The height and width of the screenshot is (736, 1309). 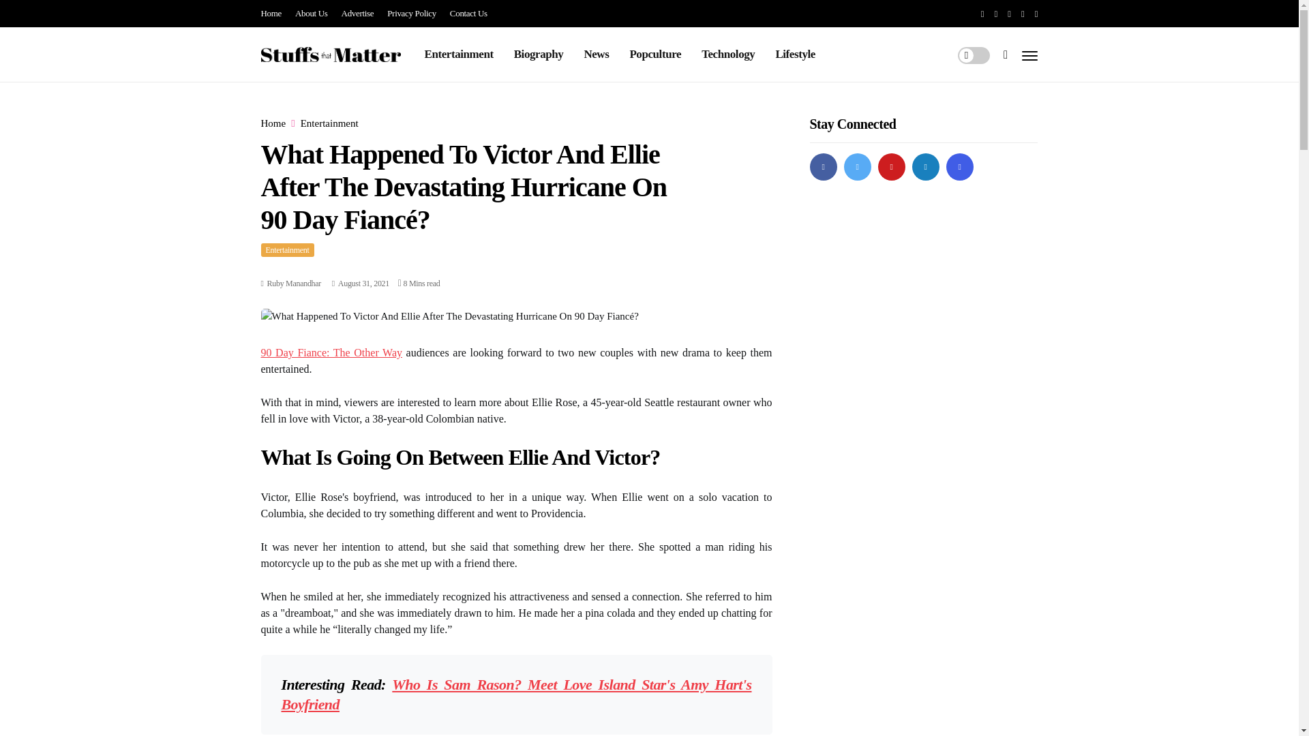 What do you see at coordinates (293, 283) in the screenshot?
I see `Ruby Manandhar` at bounding box center [293, 283].